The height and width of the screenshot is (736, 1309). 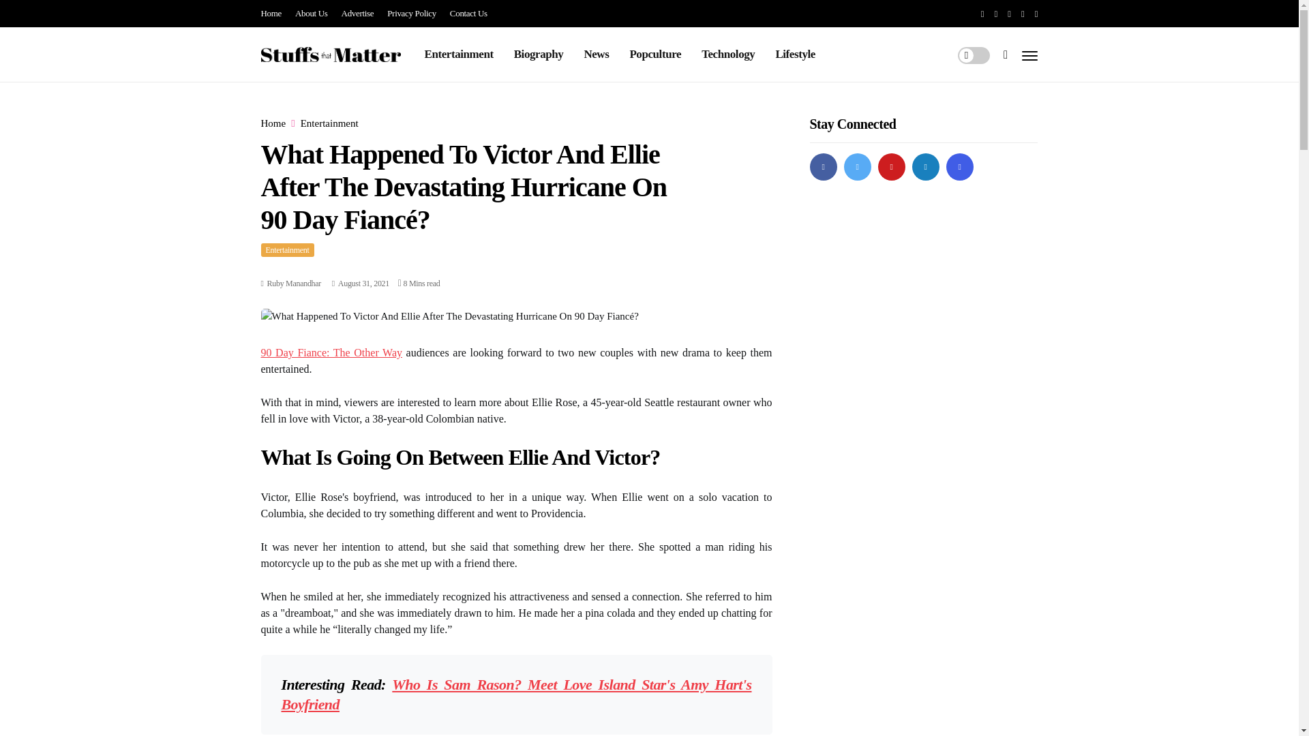 What do you see at coordinates (293, 283) in the screenshot?
I see `Ruby Manandhar` at bounding box center [293, 283].